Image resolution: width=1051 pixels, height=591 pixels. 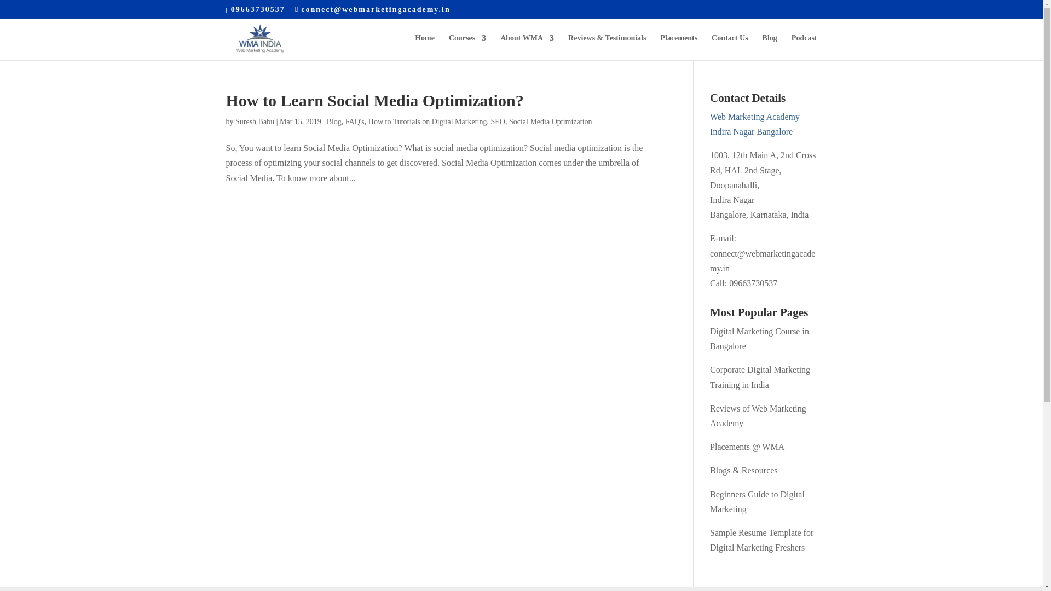 I want to click on Courses, so click(x=467, y=47).